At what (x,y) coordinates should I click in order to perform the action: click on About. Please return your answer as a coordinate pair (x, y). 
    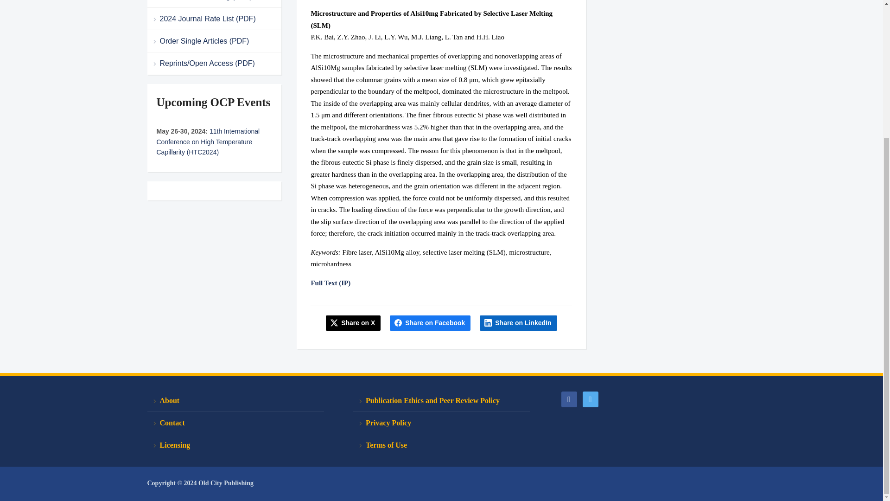
    Looking at the image, I should click on (235, 401).